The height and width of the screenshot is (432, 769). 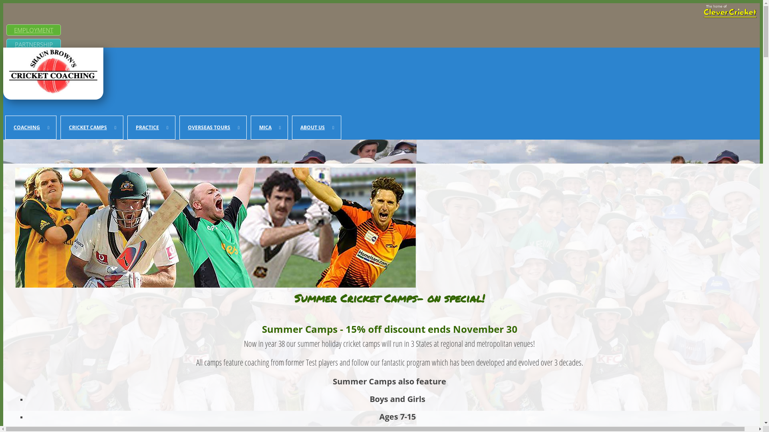 I want to click on 0, so click(x=51, y=58).